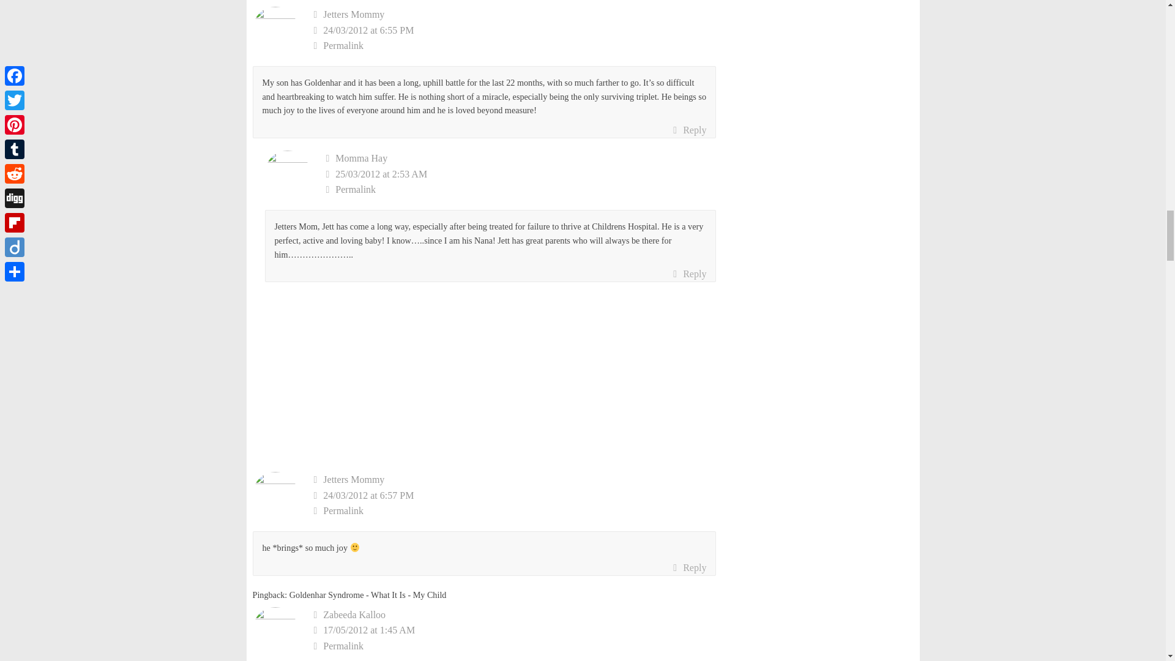 The width and height of the screenshot is (1175, 661). What do you see at coordinates (514, 45) in the screenshot?
I see `Permalink` at bounding box center [514, 45].